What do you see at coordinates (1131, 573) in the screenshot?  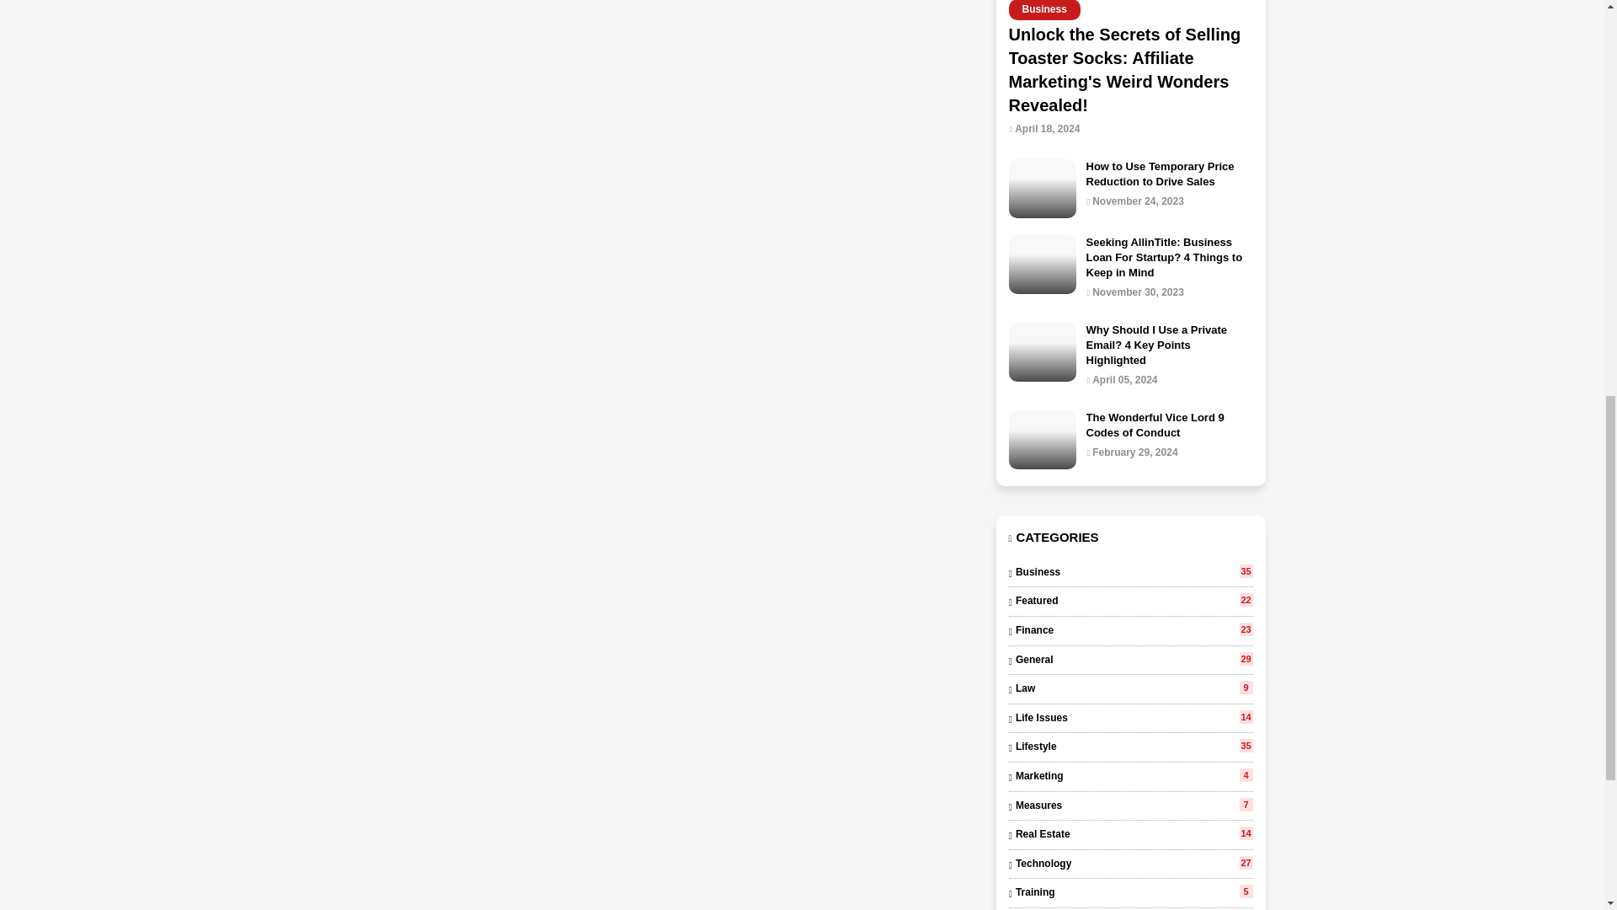 I see `How to Use Temporary Price Reduction to Drive Sales` at bounding box center [1131, 573].